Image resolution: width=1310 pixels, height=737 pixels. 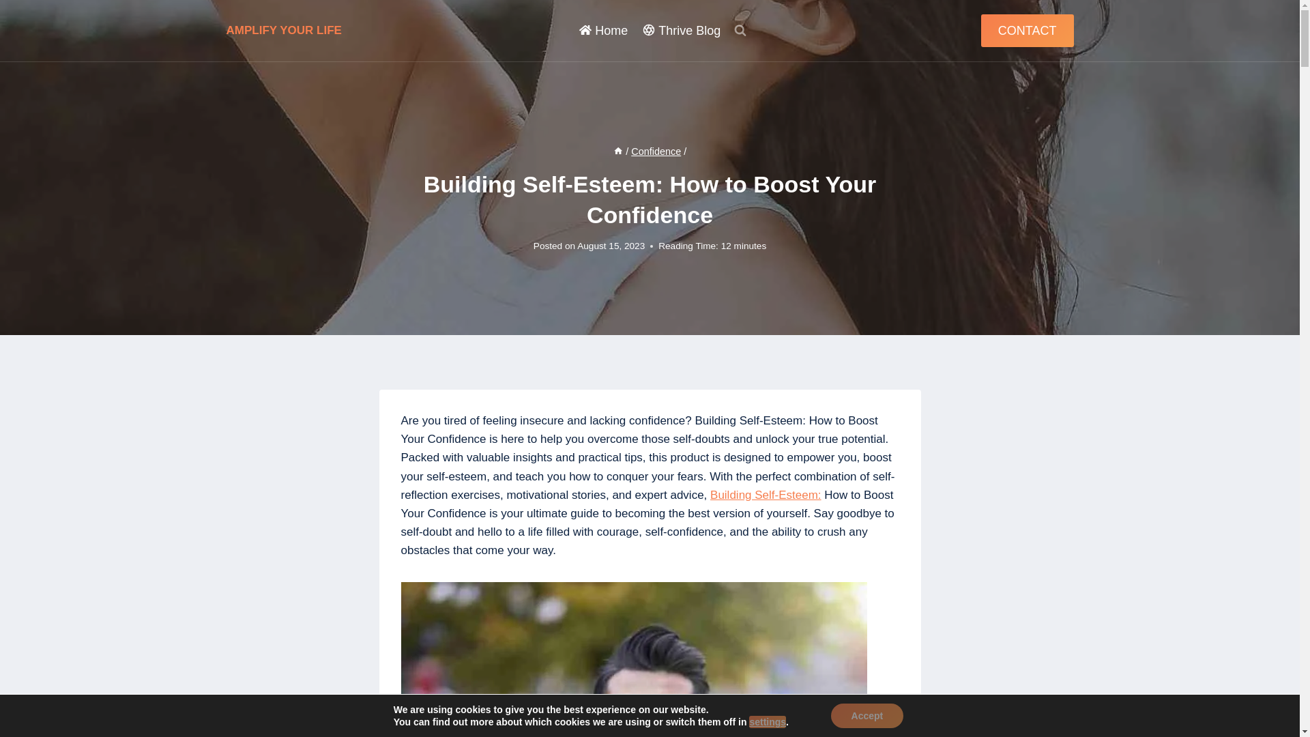 What do you see at coordinates (1028, 31) in the screenshot?
I see `CONTACT` at bounding box center [1028, 31].